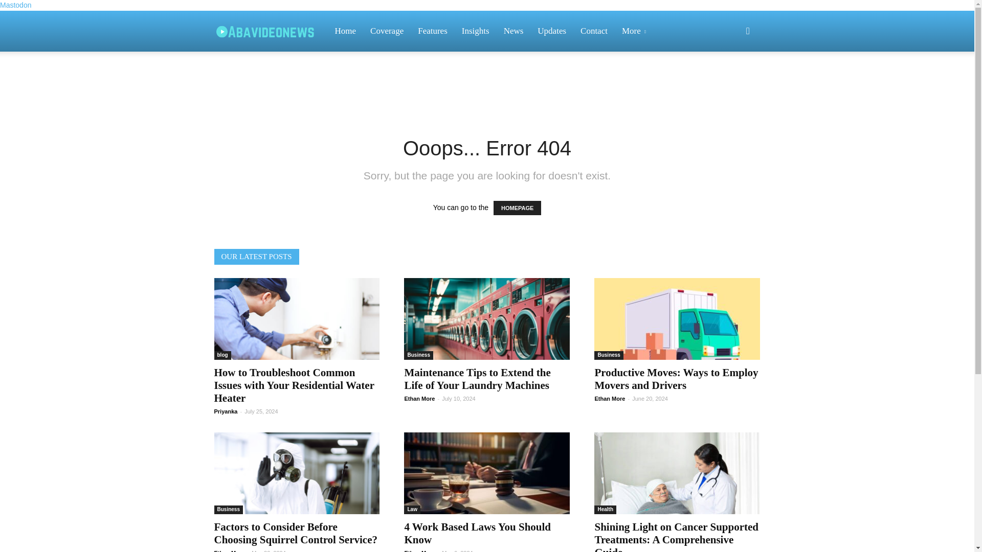  I want to click on HOMEPAGE, so click(517, 208).